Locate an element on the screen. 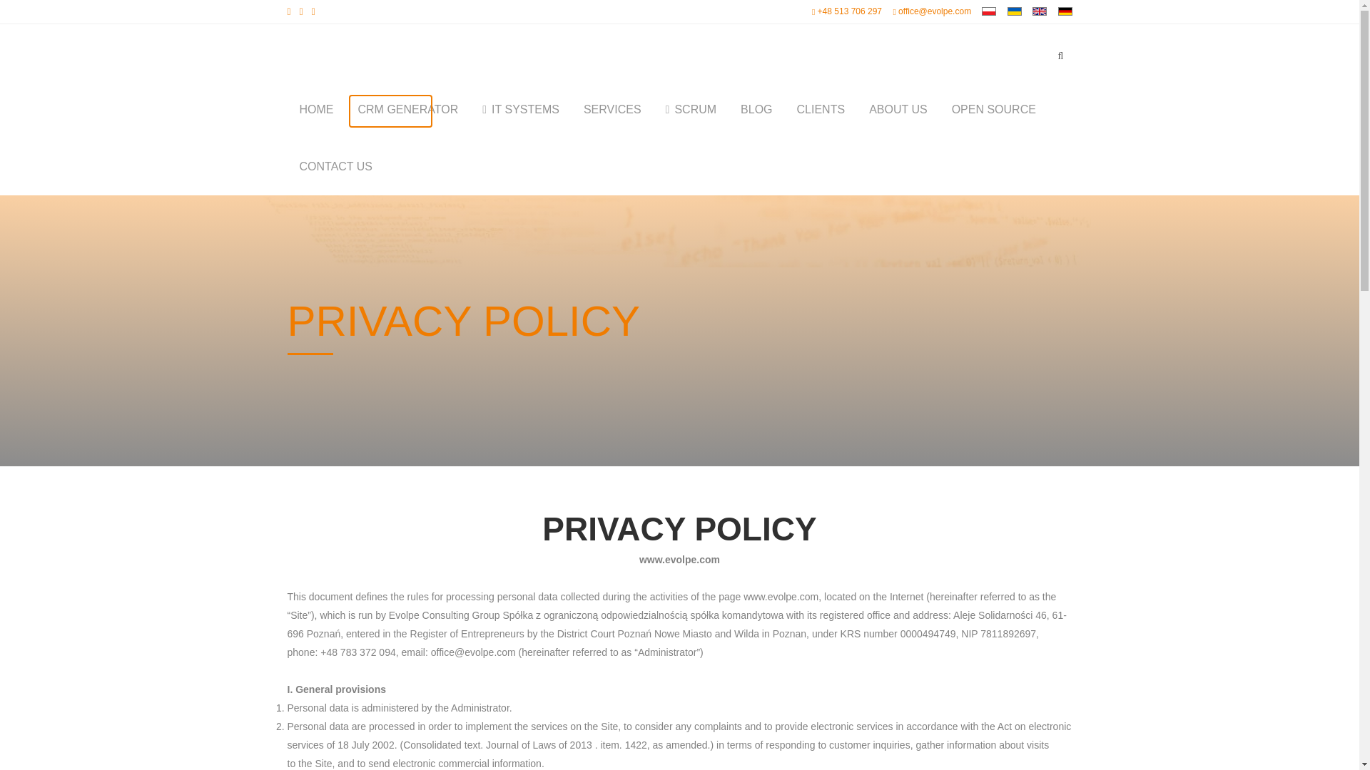 This screenshot has width=1370, height=770. HOME is located at coordinates (315, 110).